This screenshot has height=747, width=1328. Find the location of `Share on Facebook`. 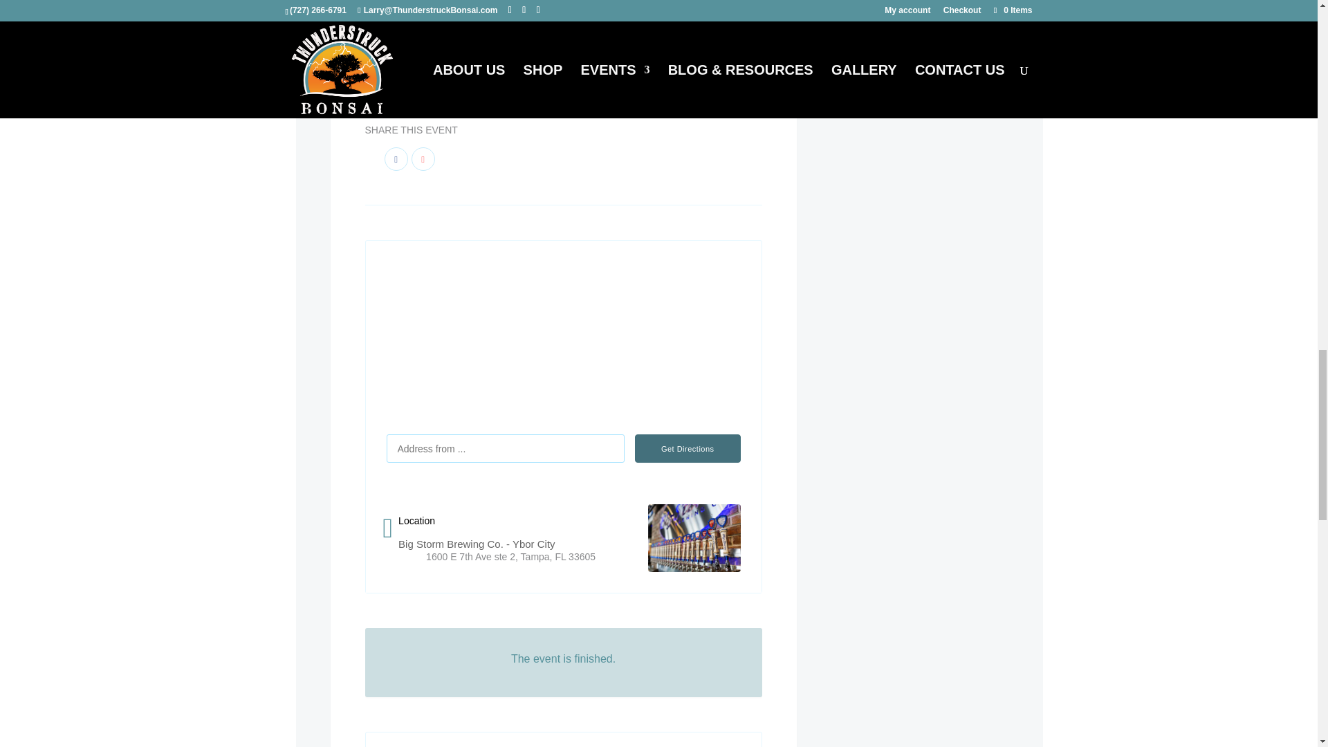

Share on Facebook is located at coordinates (396, 159).